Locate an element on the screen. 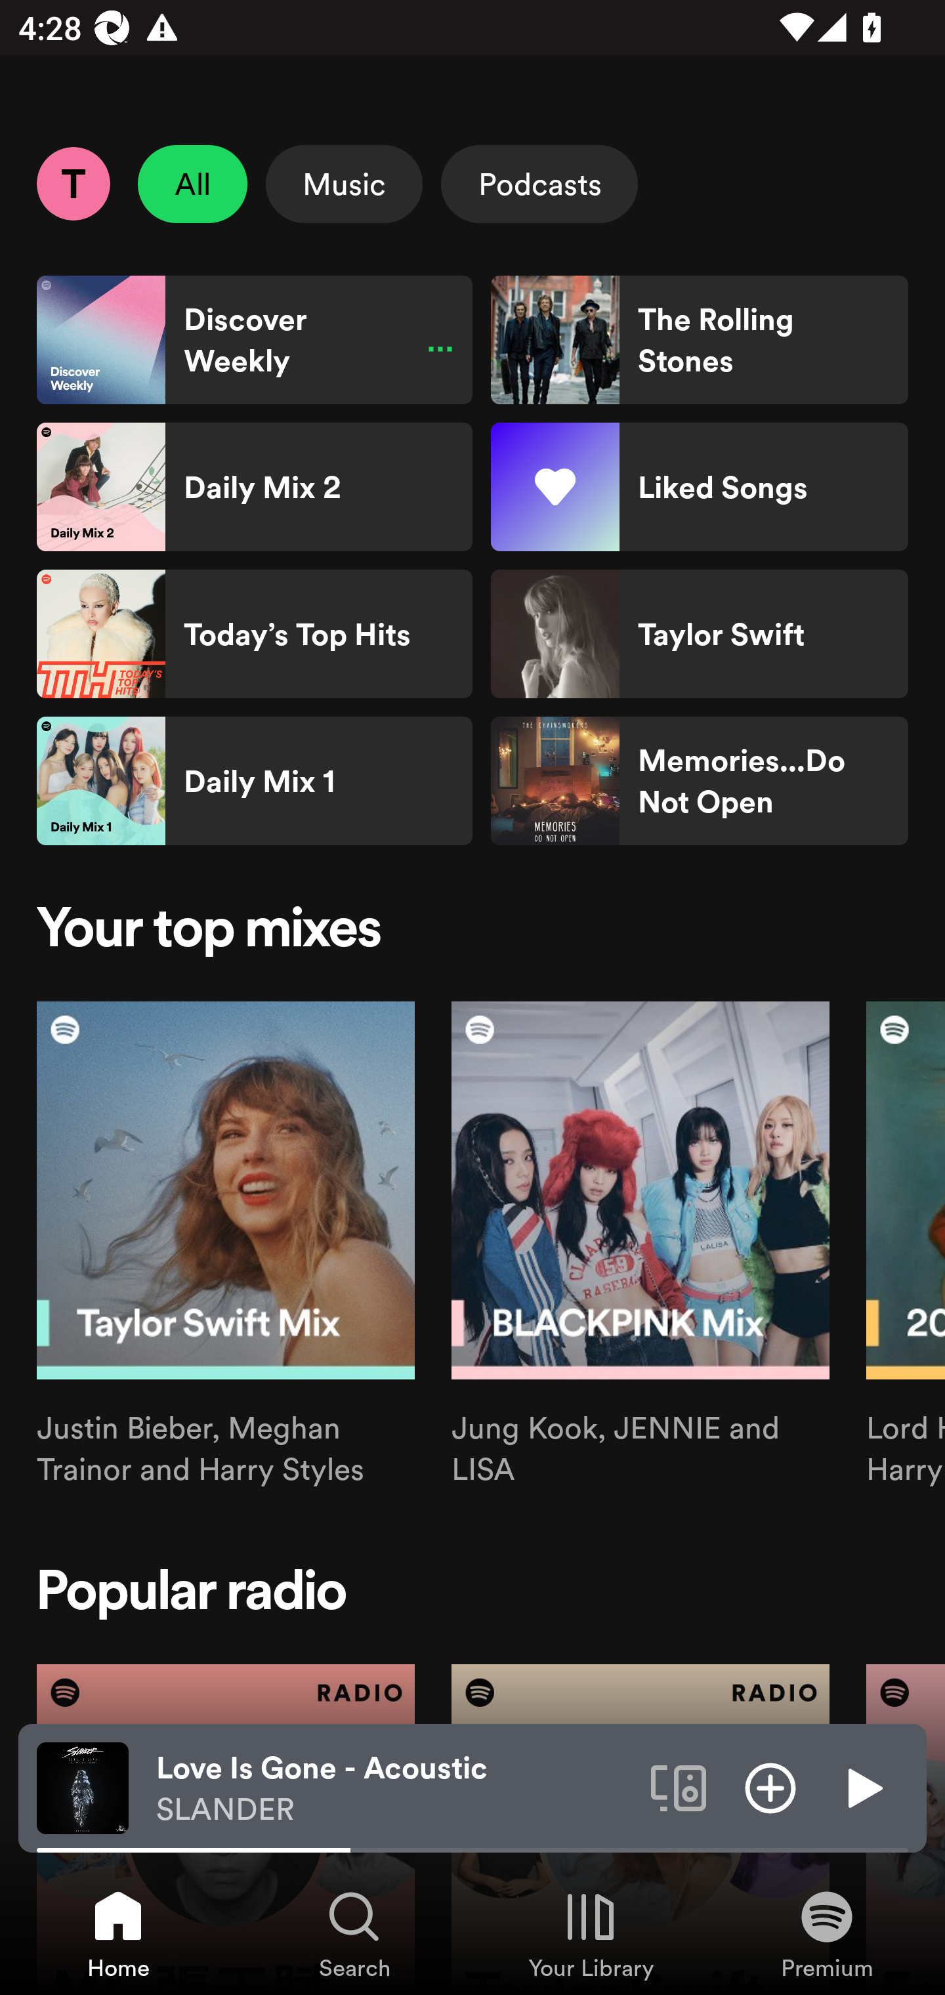 This screenshot has height=1995, width=945. Discover Weekly Shortcut Discover Weekly Paused is located at coordinates (255, 340).